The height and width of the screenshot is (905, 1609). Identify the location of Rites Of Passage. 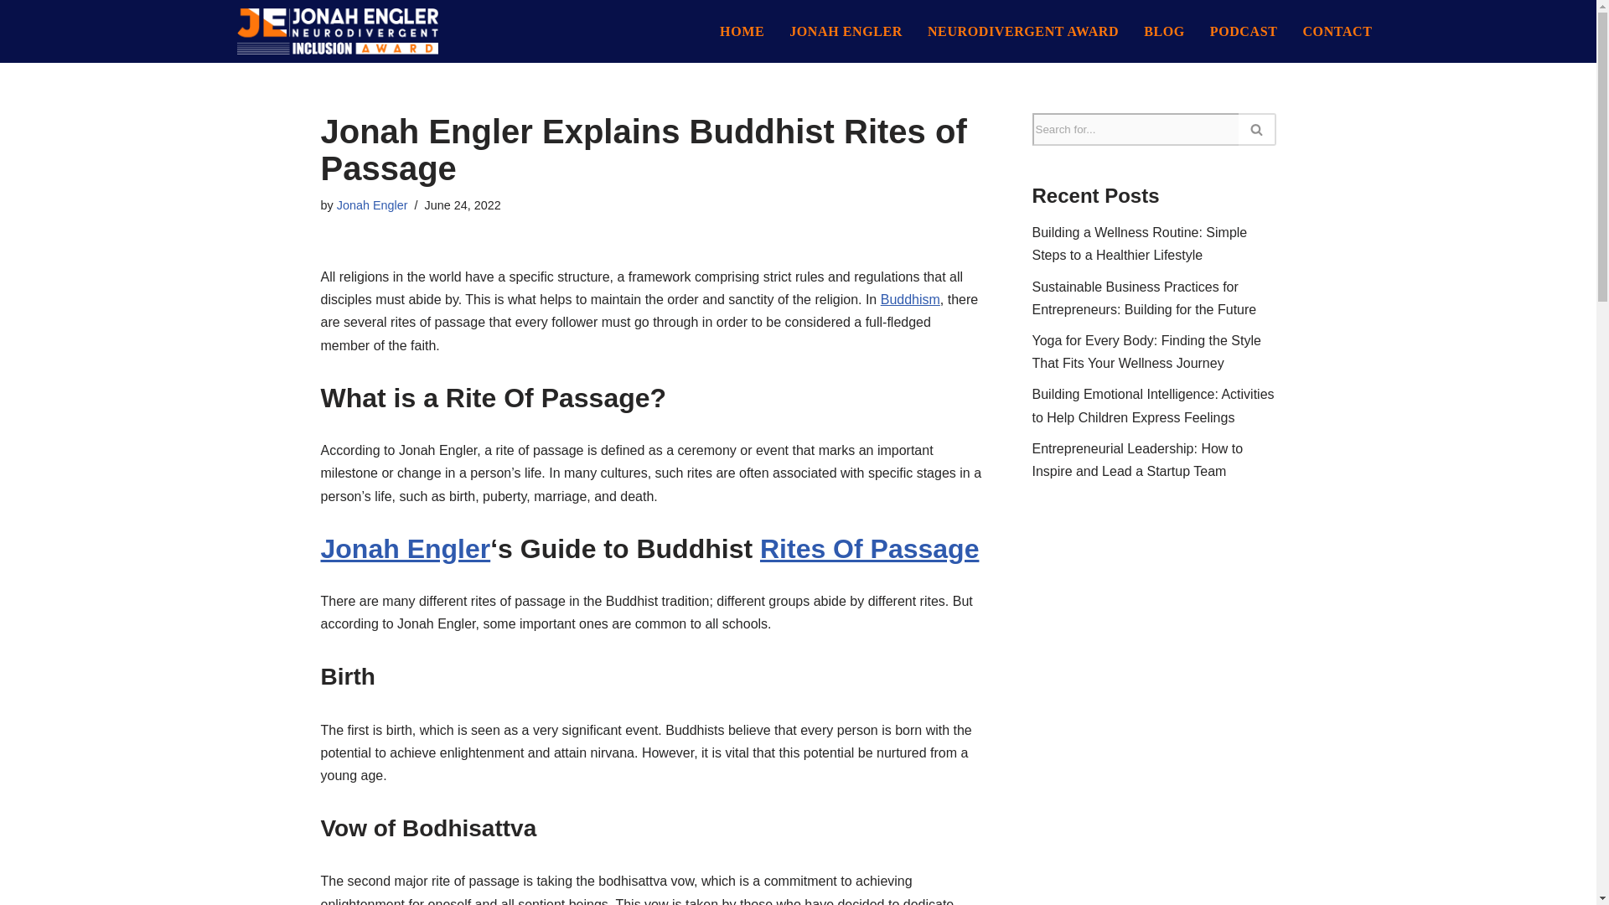
(868, 548).